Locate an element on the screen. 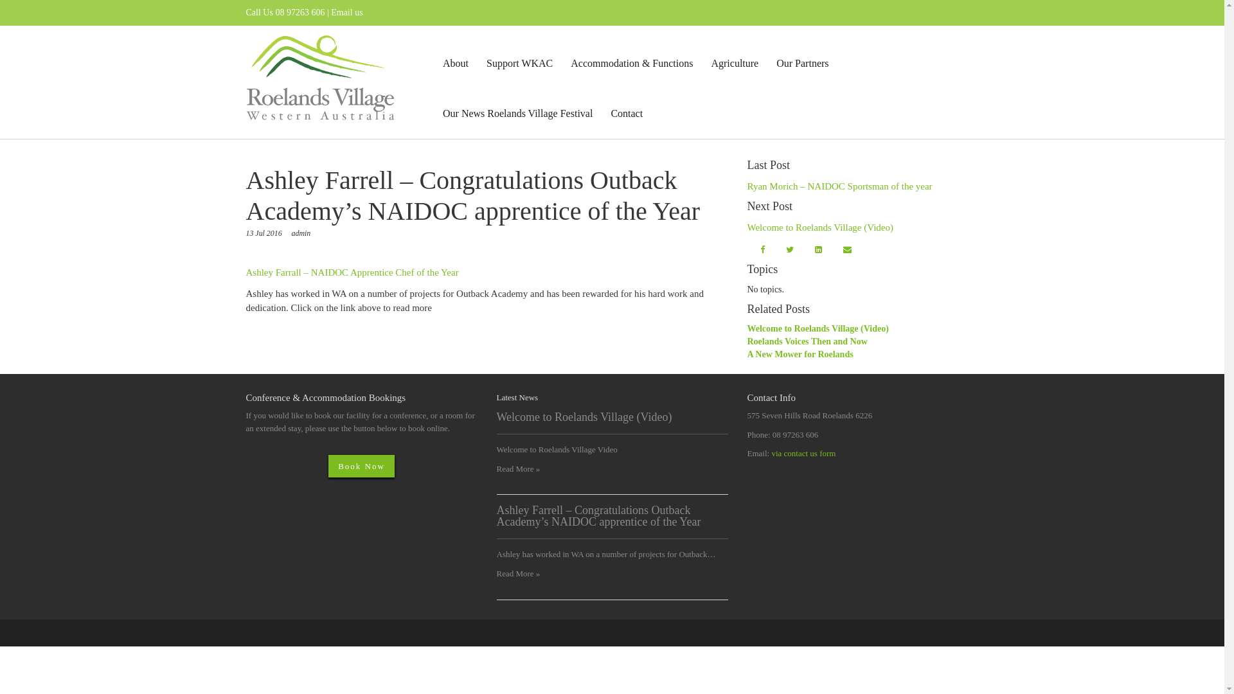 The width and height of the screenshot is (1234, 694). About is located at coordinates (456, 64).